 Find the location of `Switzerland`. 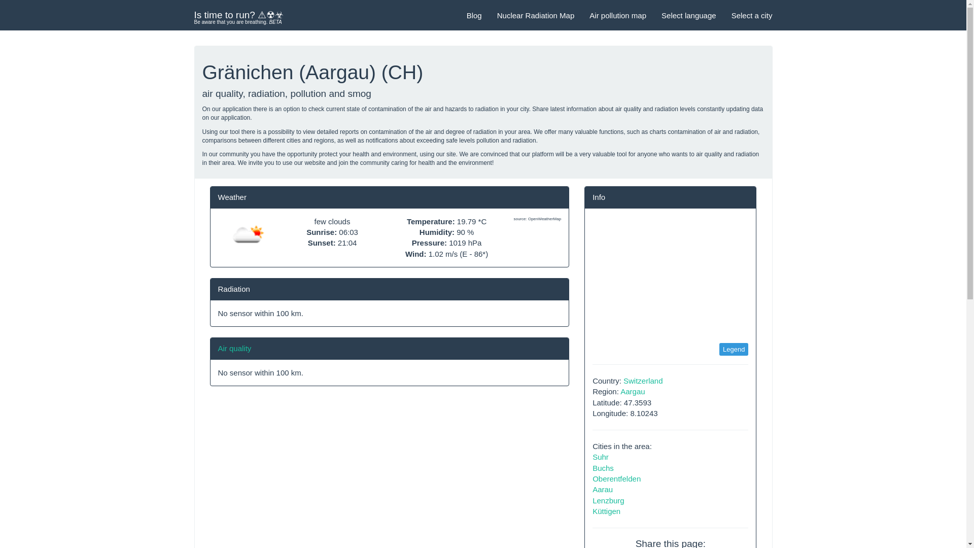

Switzerland is located at coordinates (643, 381).